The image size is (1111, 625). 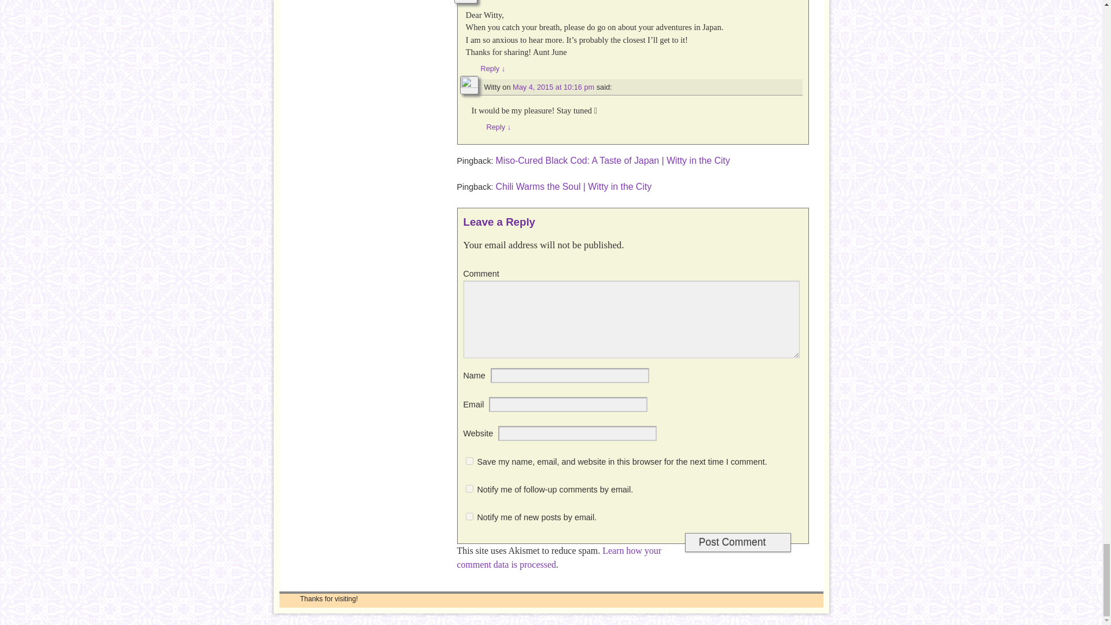 I want to click on yes, so click(x=469, y=461).